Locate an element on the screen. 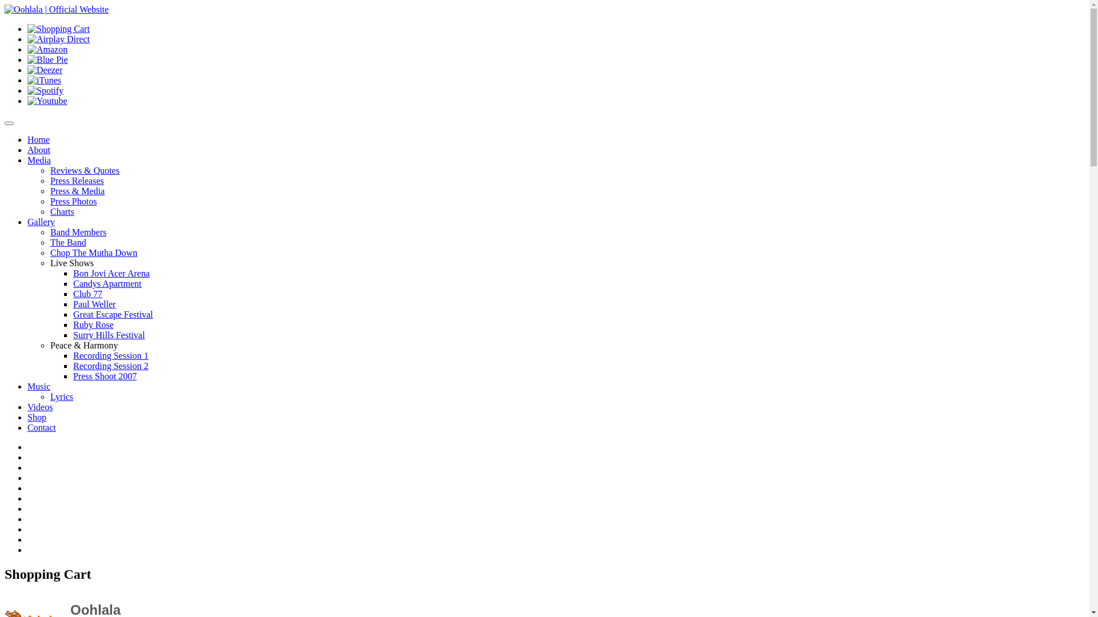 The height and width of the screenshot is (617, 1098). Surry Hills Festival is located at coordinates (109, 335).